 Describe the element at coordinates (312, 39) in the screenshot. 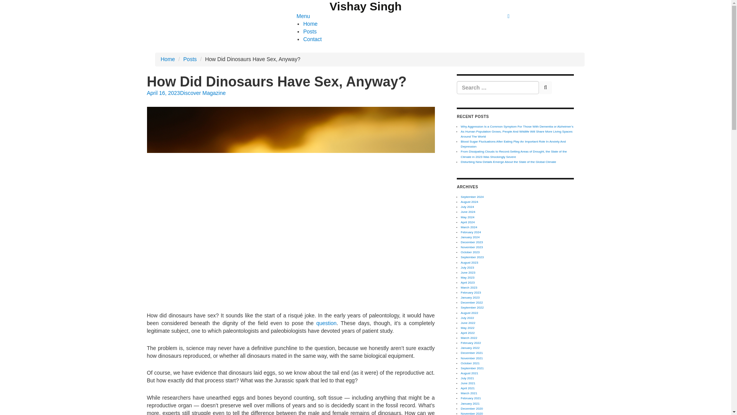

I see `Contact` at that location.